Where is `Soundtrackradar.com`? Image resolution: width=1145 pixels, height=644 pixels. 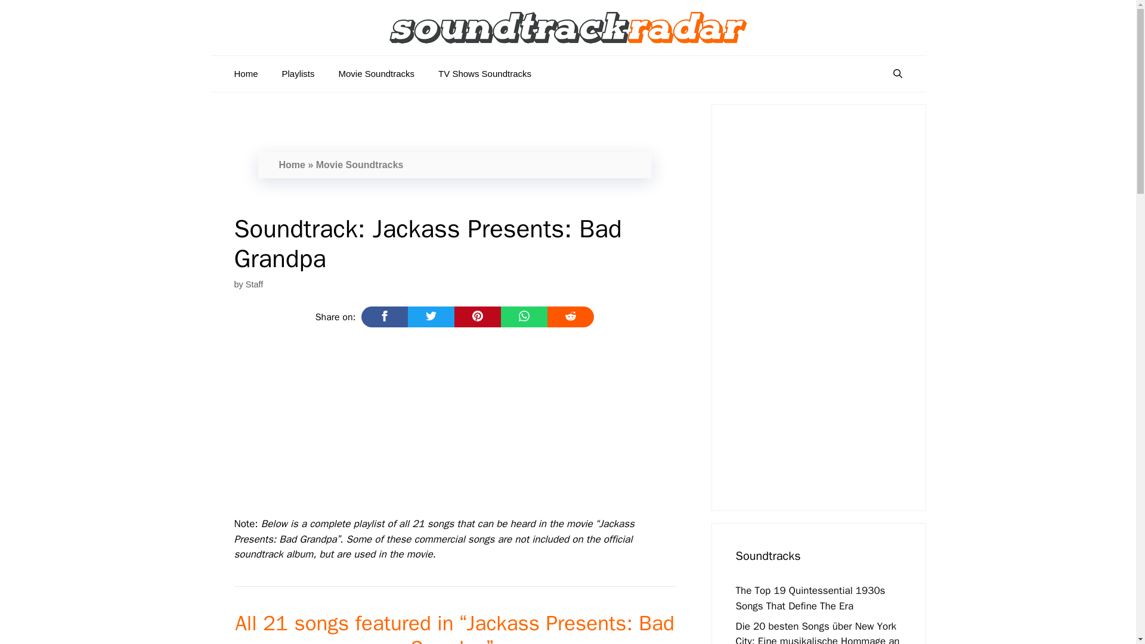 Soundtrackradar.com is located at coordinates (568, 27).